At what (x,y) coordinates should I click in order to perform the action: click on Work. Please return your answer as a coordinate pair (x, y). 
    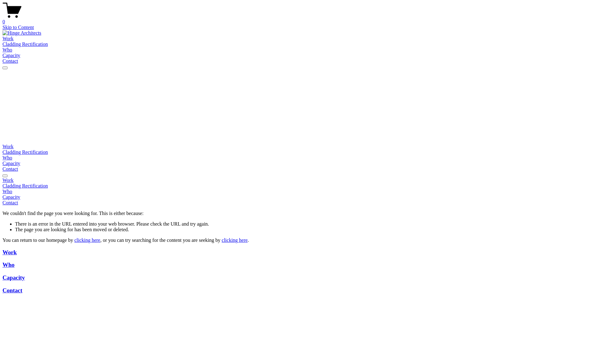
    Looking at the image, I should click on (8, 147).